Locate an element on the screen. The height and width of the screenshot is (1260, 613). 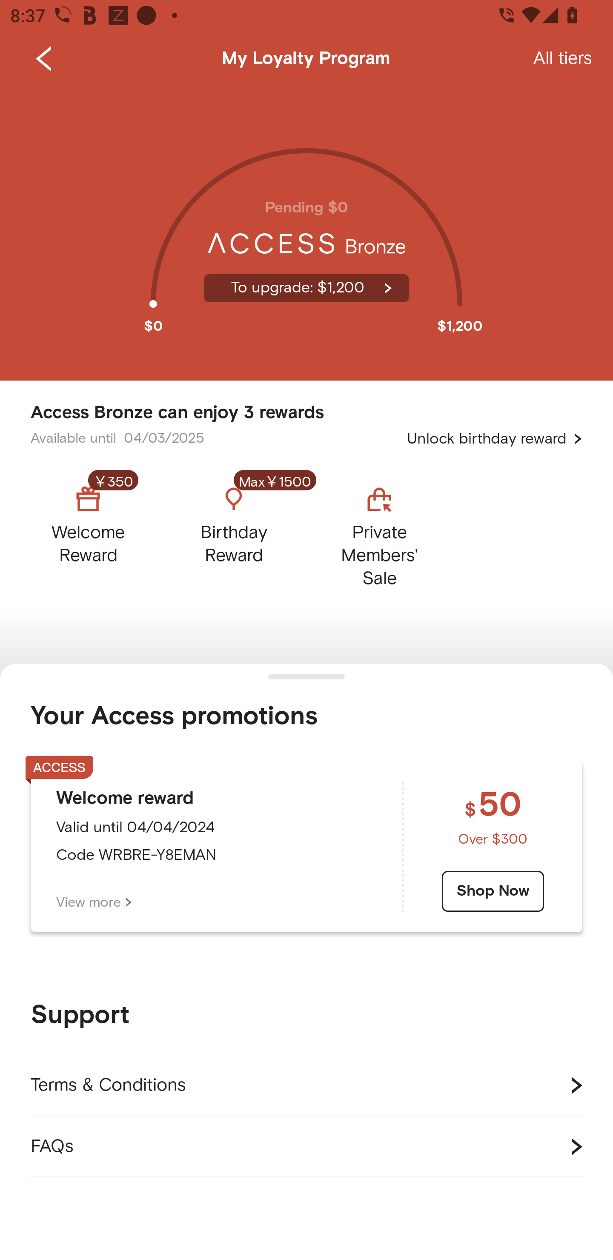
￥350 Welcome Reward is located at coordinates (100, 533).